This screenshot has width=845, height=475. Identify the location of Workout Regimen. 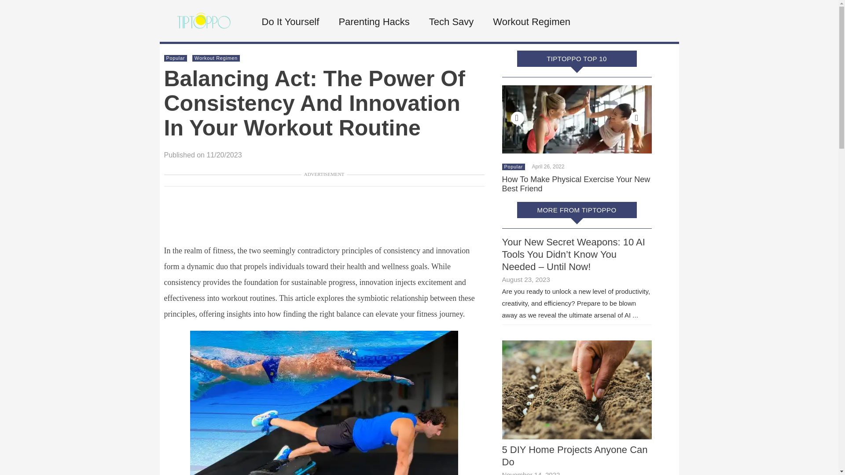
(531, 22).